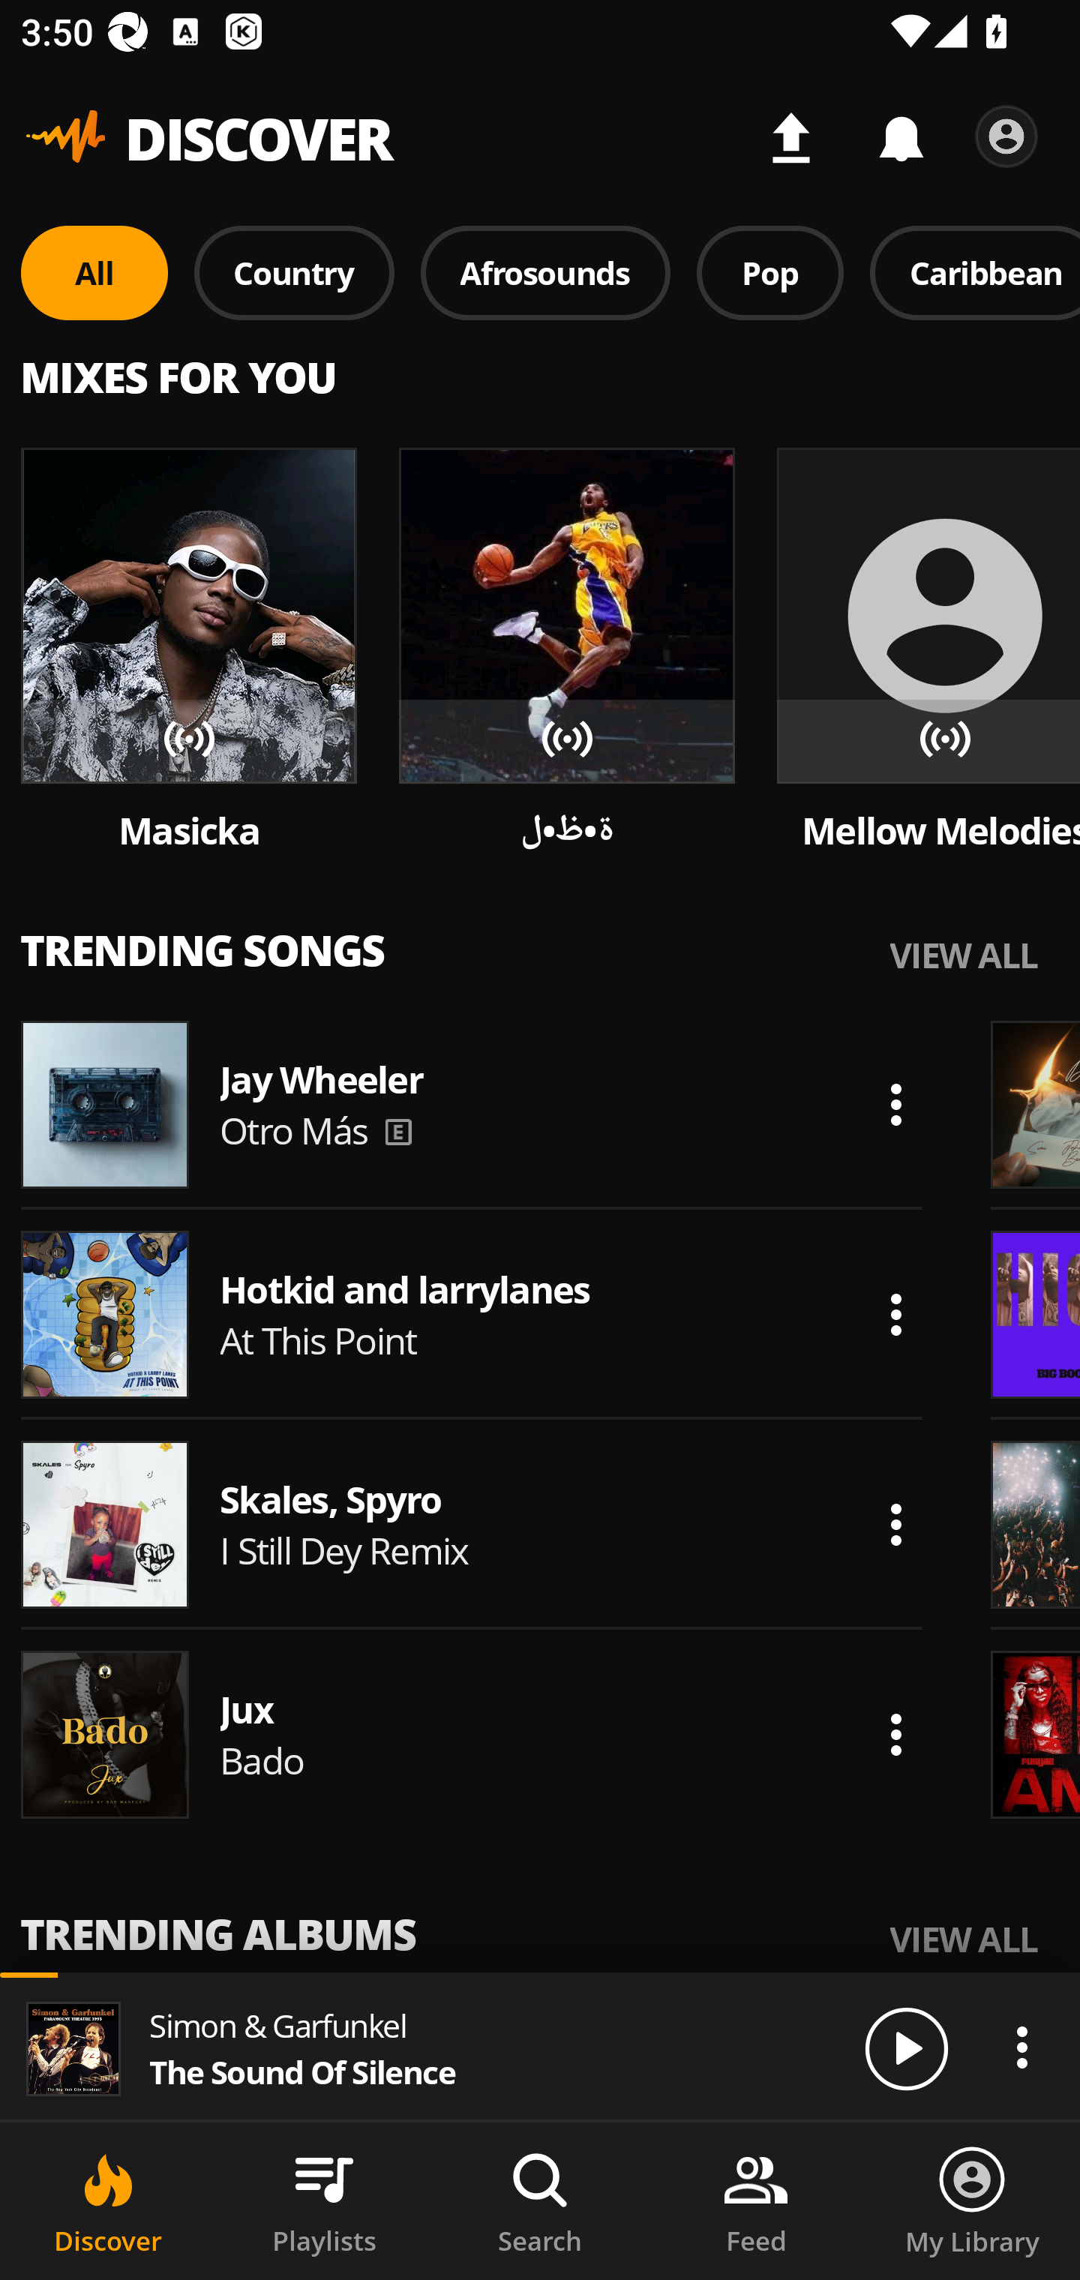 This screenshot has height=2280, width=1080. What do you see at coordinates (895, 1524) in the screenshot?
I see `Actions` at bounding box center [895, 1524].